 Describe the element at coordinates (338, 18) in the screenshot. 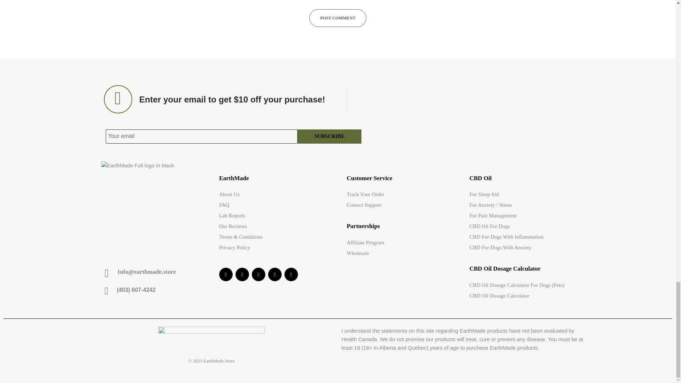

I see `Post Comment` at that location.